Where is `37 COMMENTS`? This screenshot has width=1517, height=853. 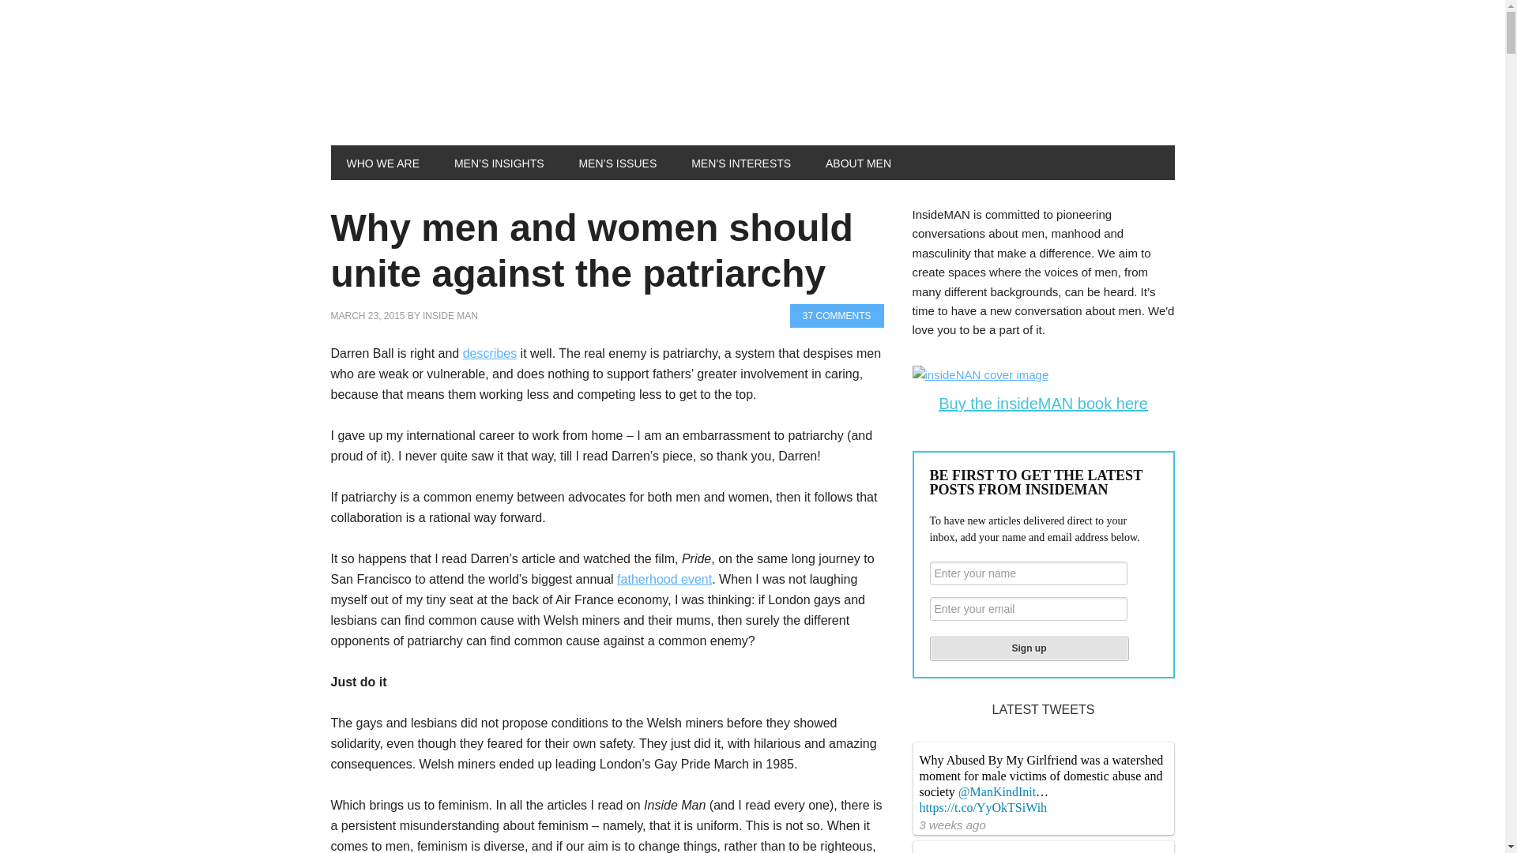 37 COMMENTS is located at coordinates (838, 315).